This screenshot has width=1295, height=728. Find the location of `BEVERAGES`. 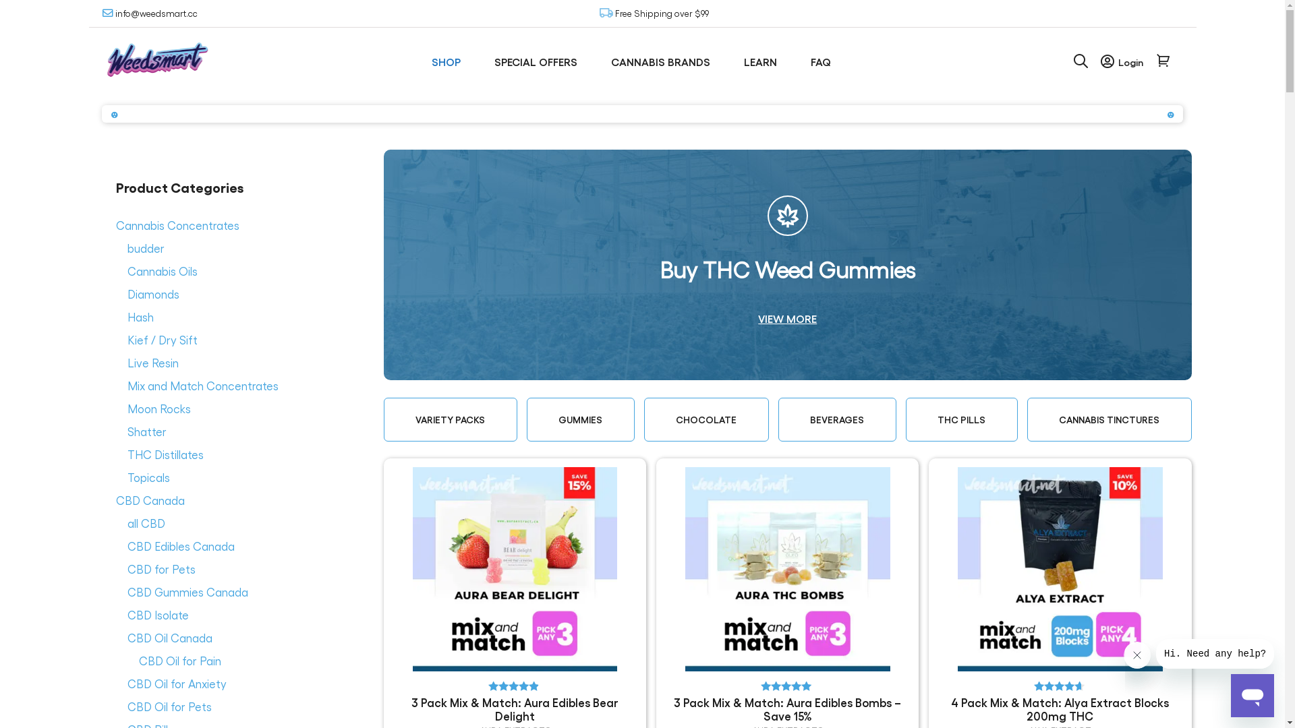

BEVERAGES is located at coordinates (838, 419).